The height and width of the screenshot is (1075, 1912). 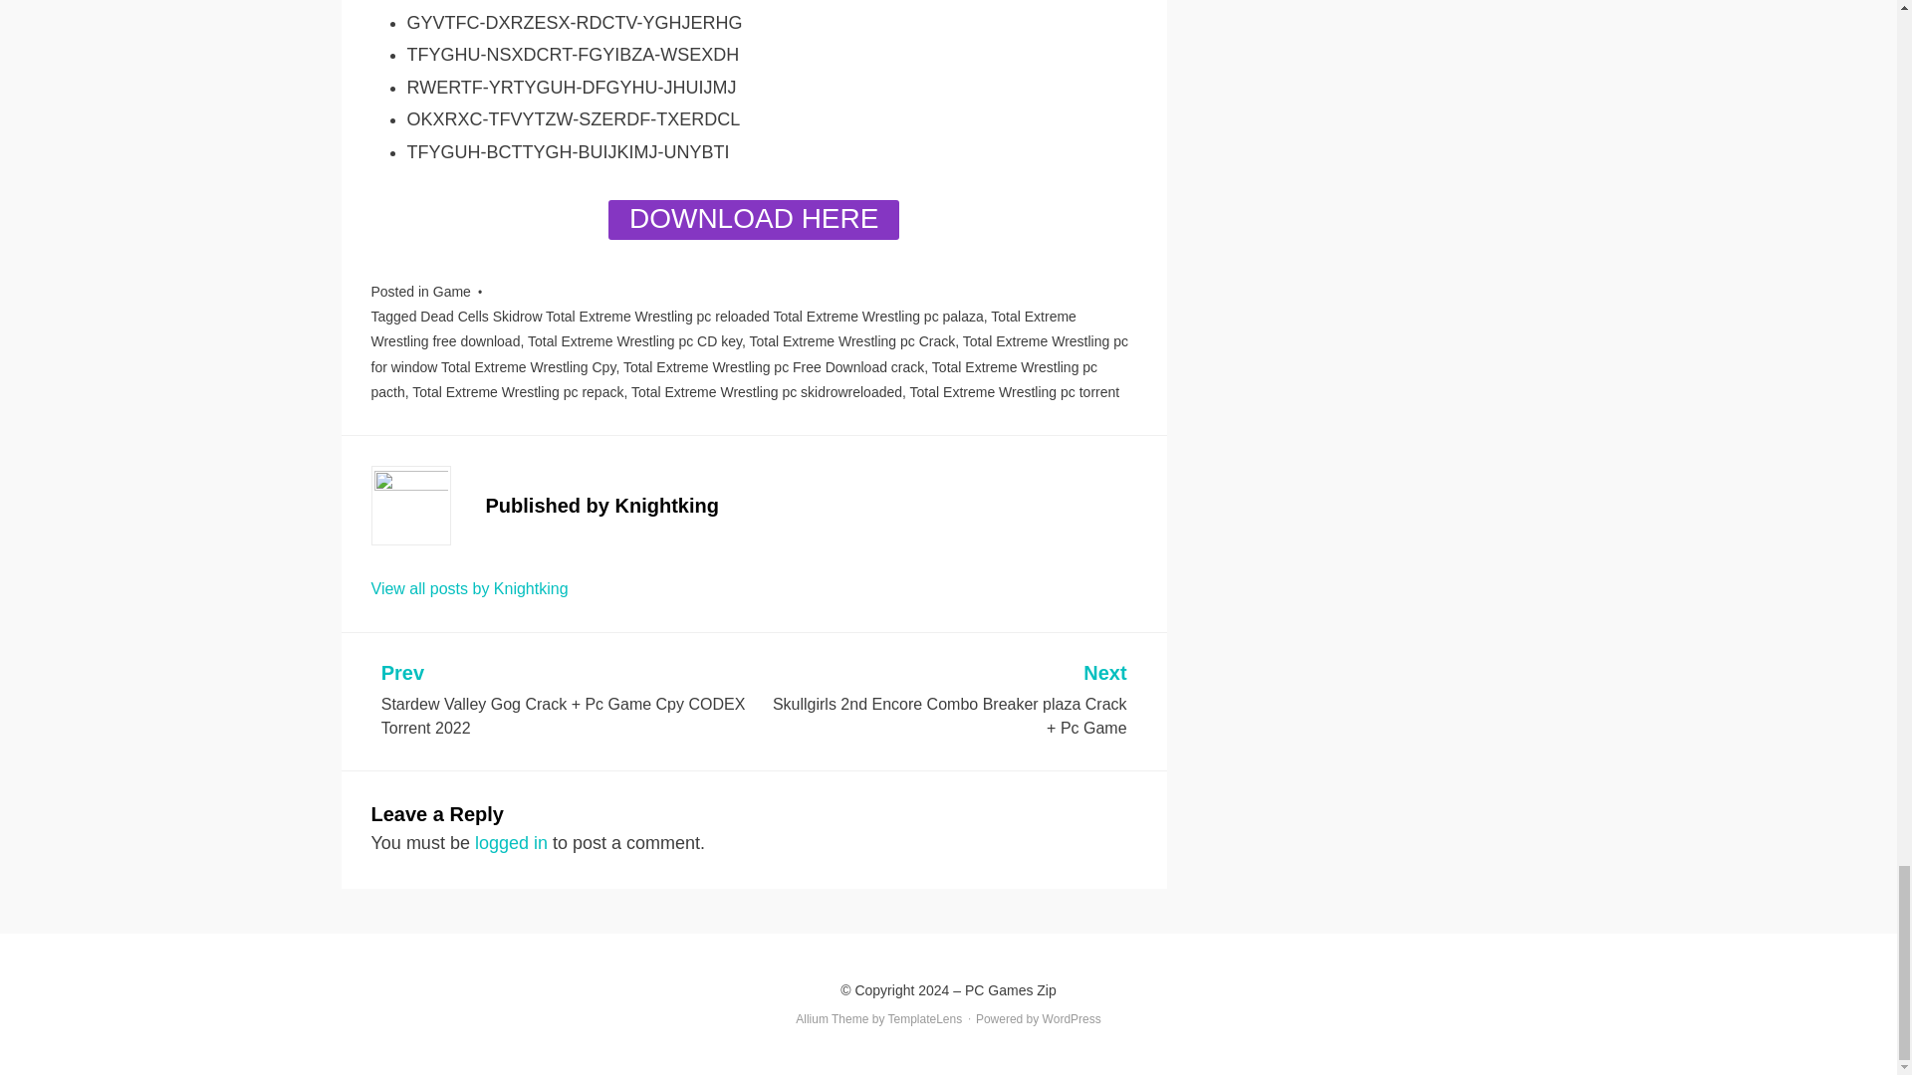 What do you see at coordinates (773, 366) in the screenshot?
I see `Total Extreme Wrestling pc Free Download crack` at bounding box center [773, 366].